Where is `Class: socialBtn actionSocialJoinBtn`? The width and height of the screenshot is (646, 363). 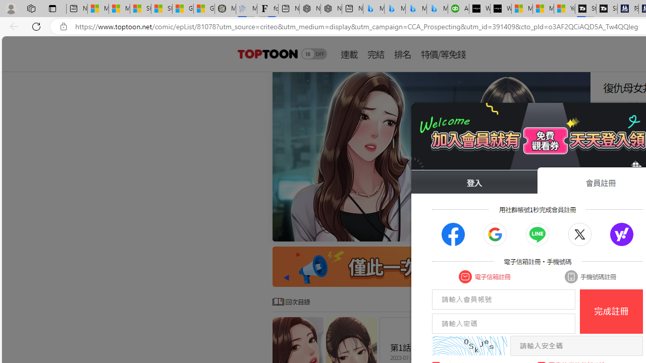 Class: socialBtn actionSocialJoinBtn is located at coordinates (622, 234).